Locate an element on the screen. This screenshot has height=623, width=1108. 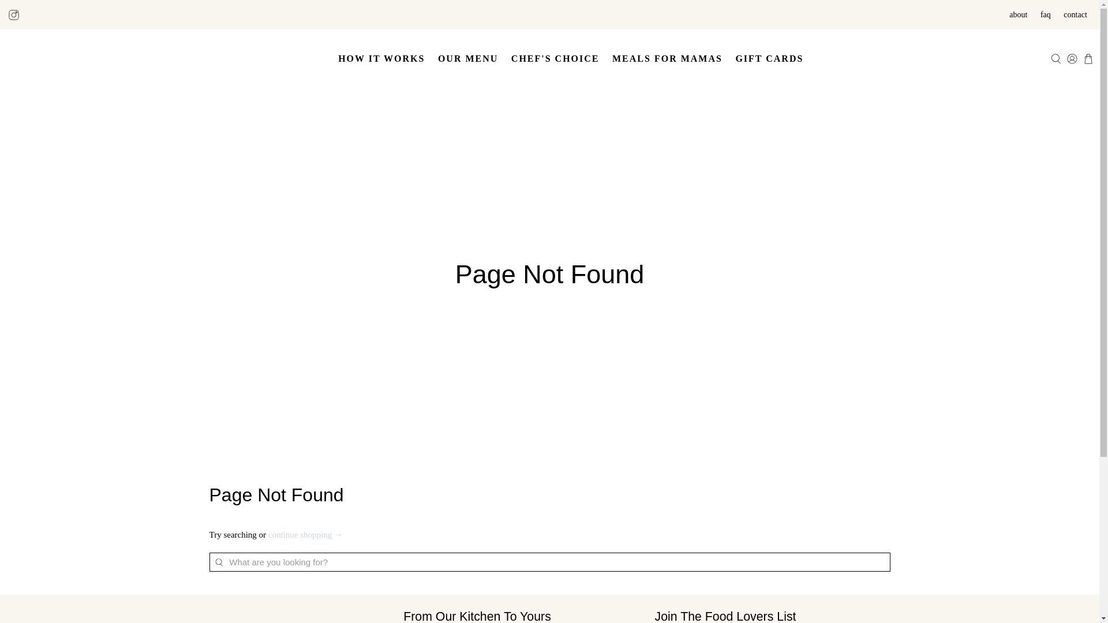
OUR MENU is located at coordinates (469, 58).